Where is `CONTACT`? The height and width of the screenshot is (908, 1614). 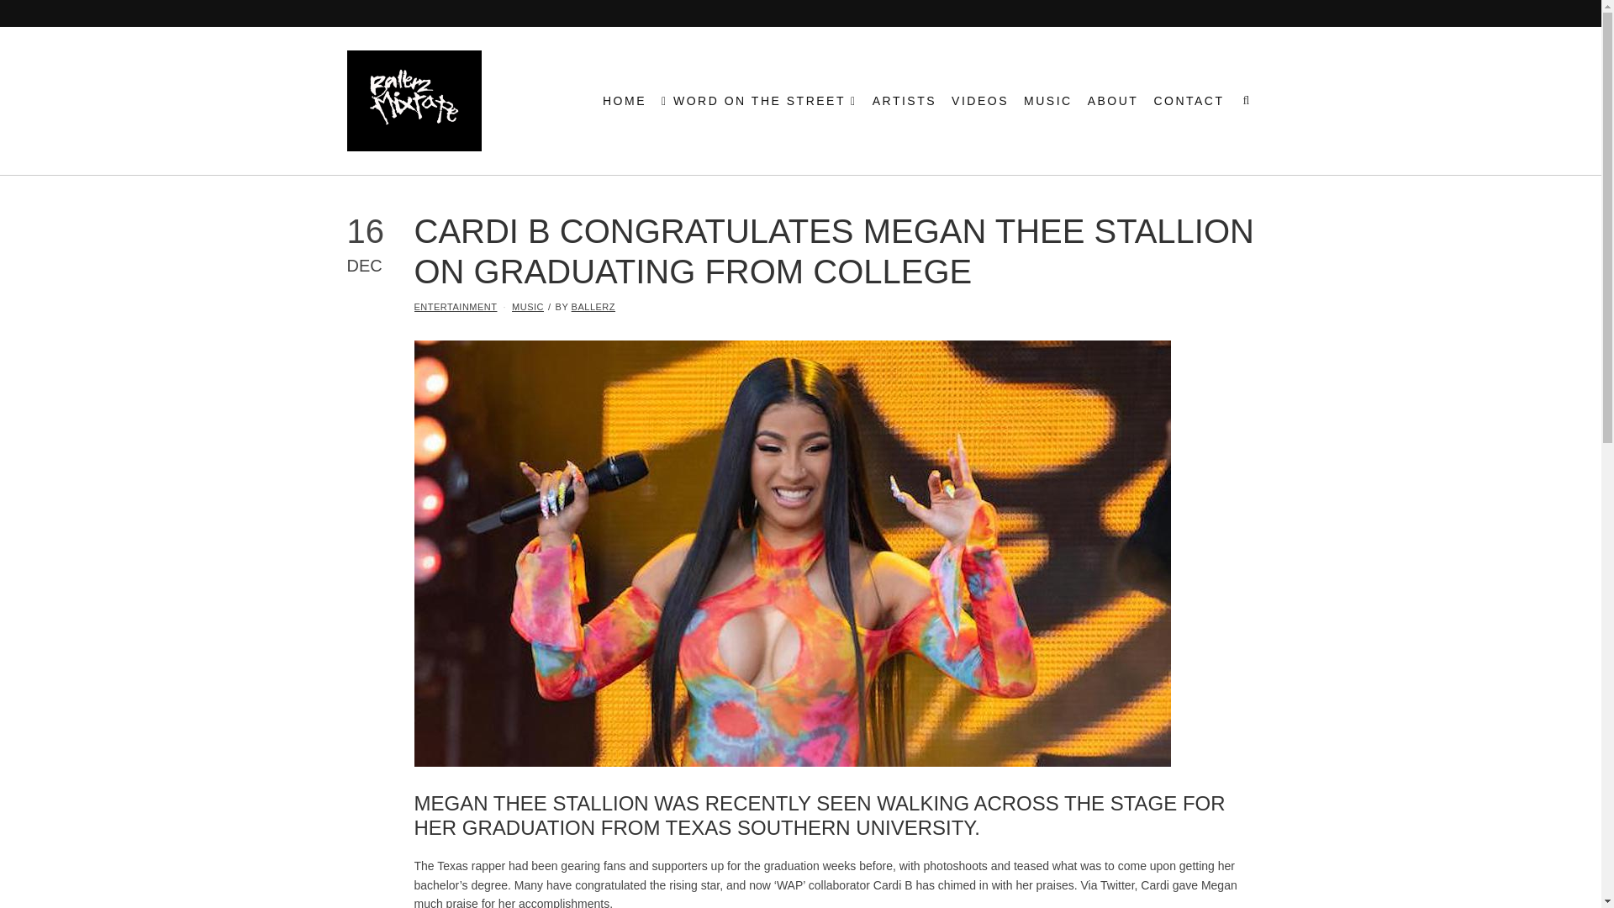
CONTACT is located at coordinates (1189, 100).